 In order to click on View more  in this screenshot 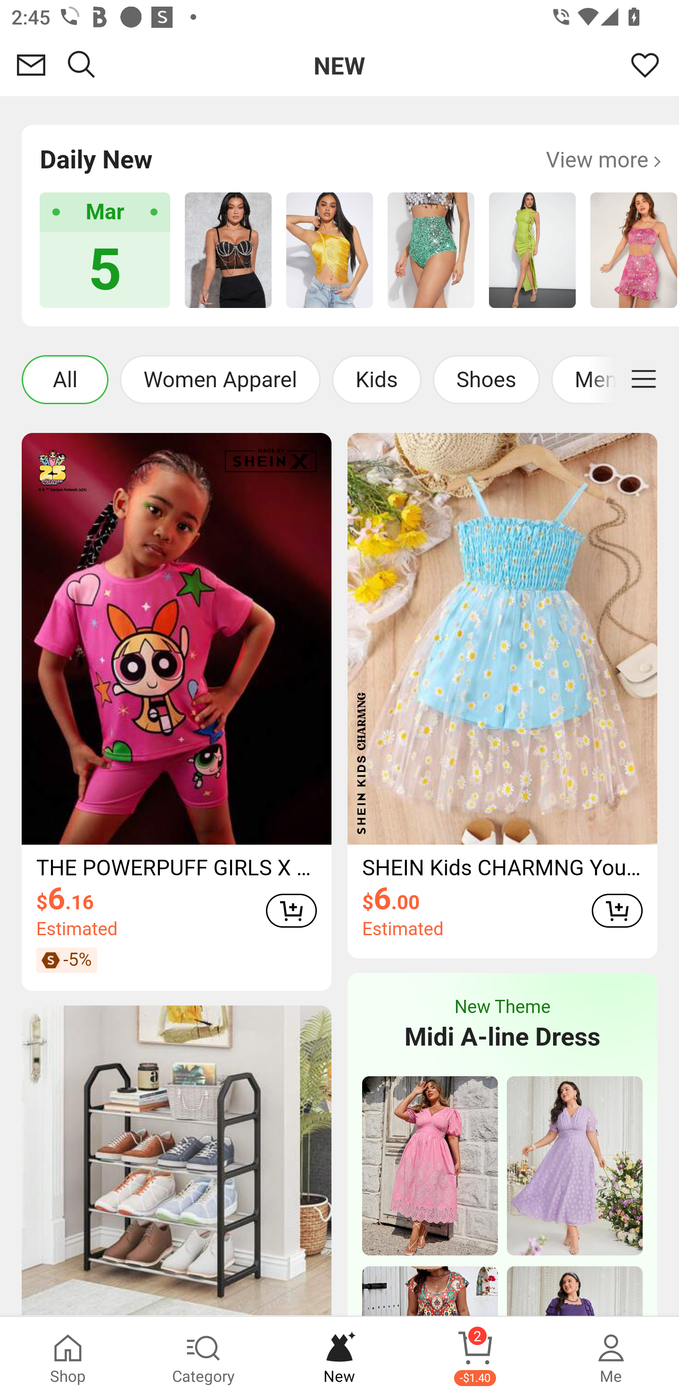, I will do `click(603, 159)`.